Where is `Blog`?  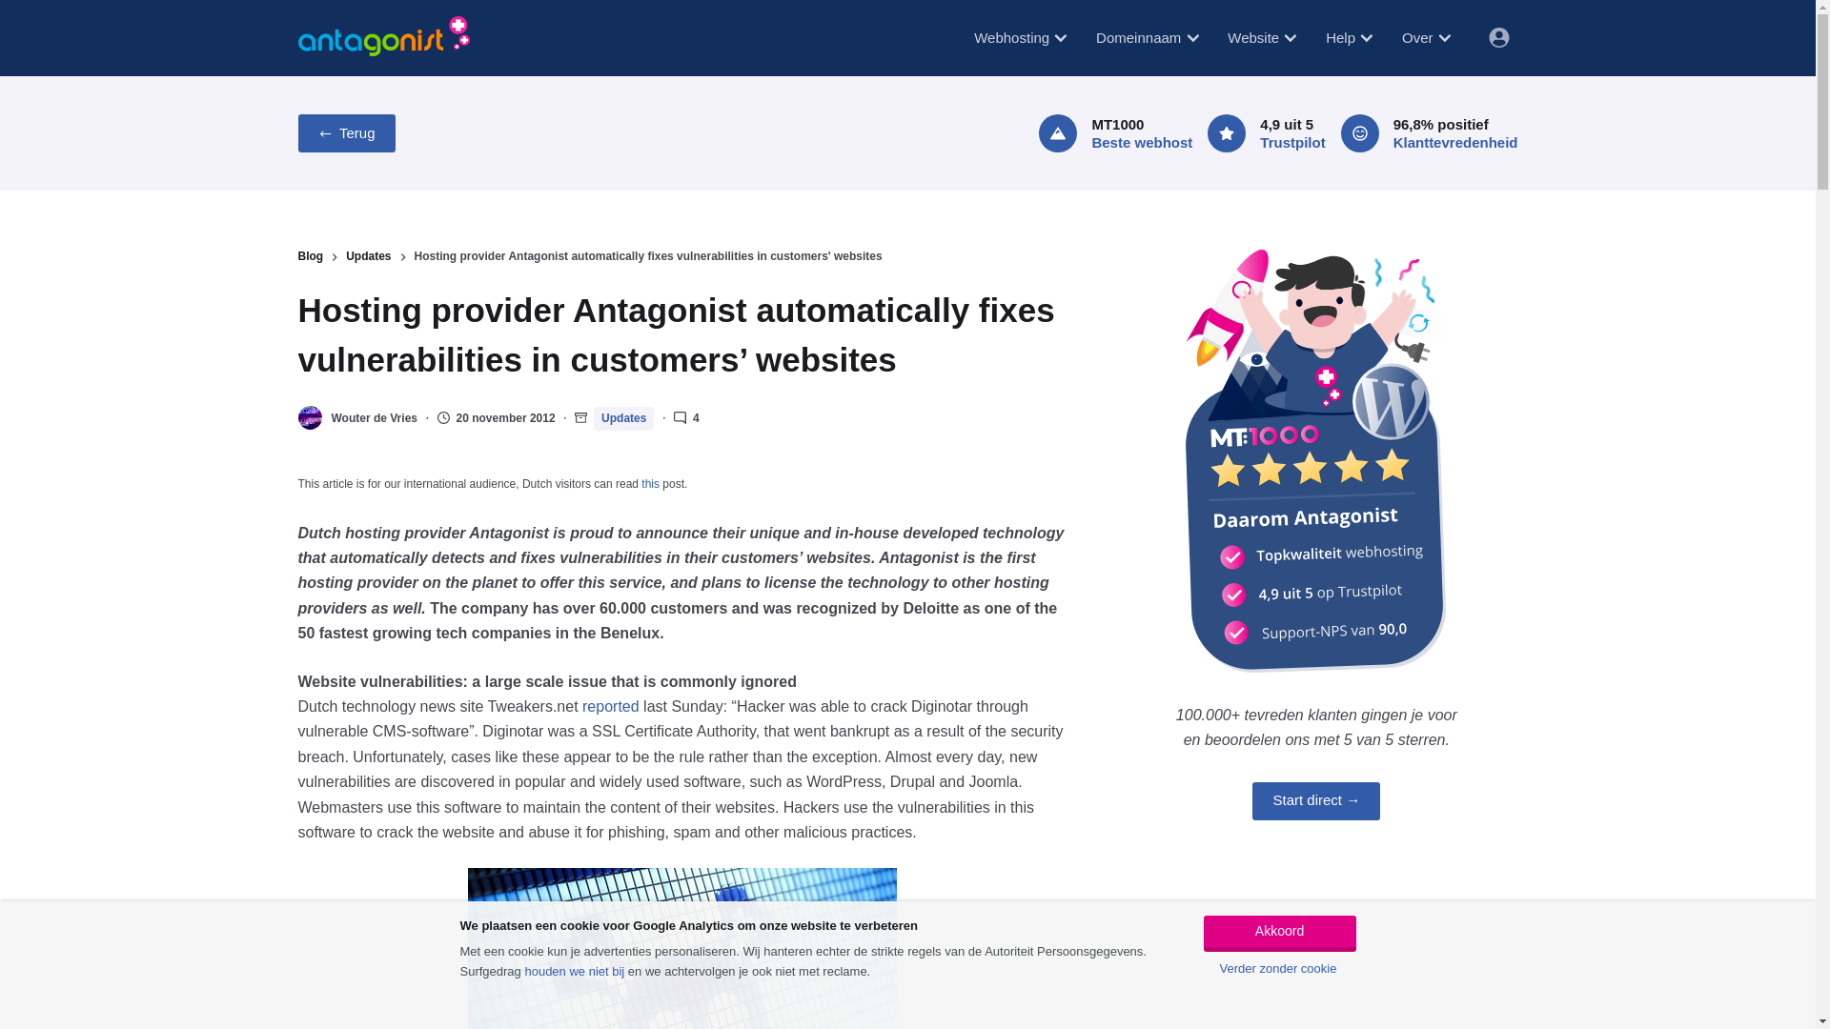 Blog is located at coordinates (310, 257).